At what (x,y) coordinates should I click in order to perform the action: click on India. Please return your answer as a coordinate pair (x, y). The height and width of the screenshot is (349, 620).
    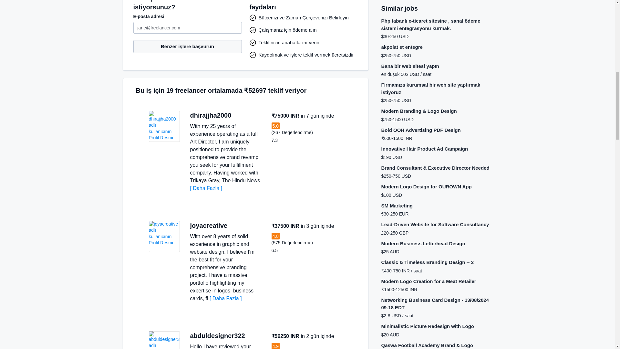
    Looking at the image, I should click on (238, 115).